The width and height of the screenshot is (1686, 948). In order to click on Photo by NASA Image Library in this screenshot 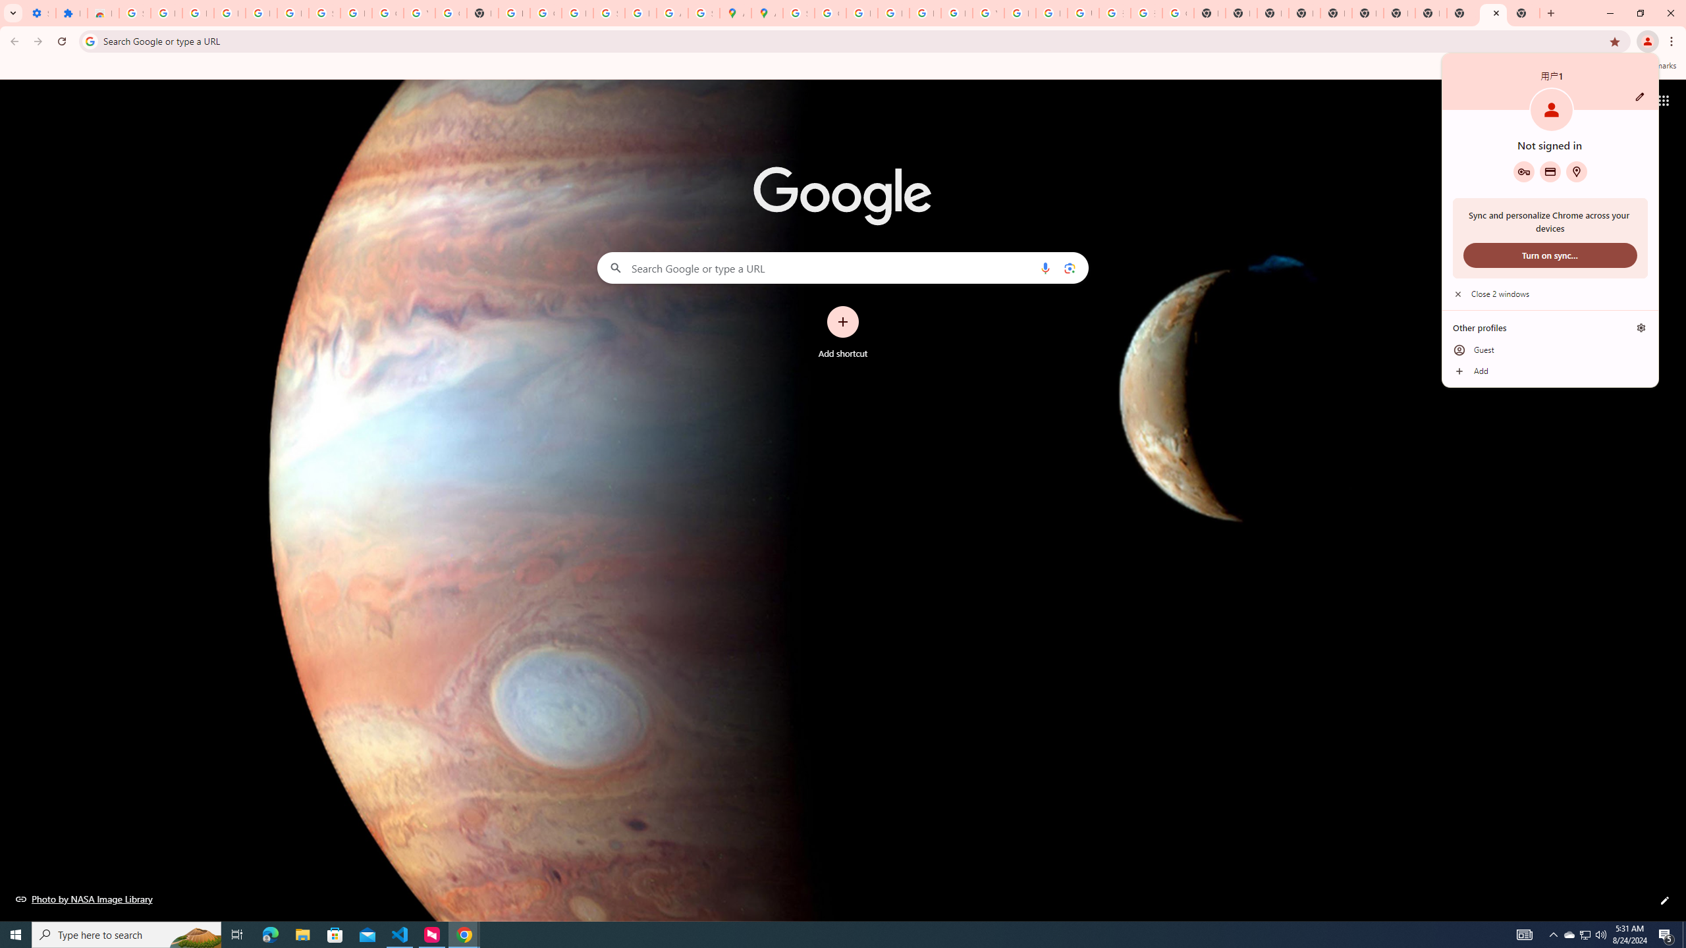, I will do `click(84, 899)`.